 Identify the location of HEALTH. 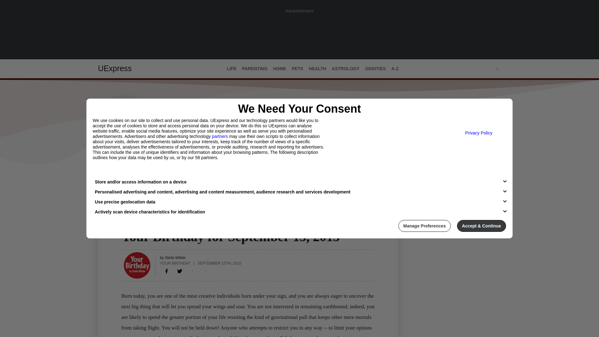
(318, 69).